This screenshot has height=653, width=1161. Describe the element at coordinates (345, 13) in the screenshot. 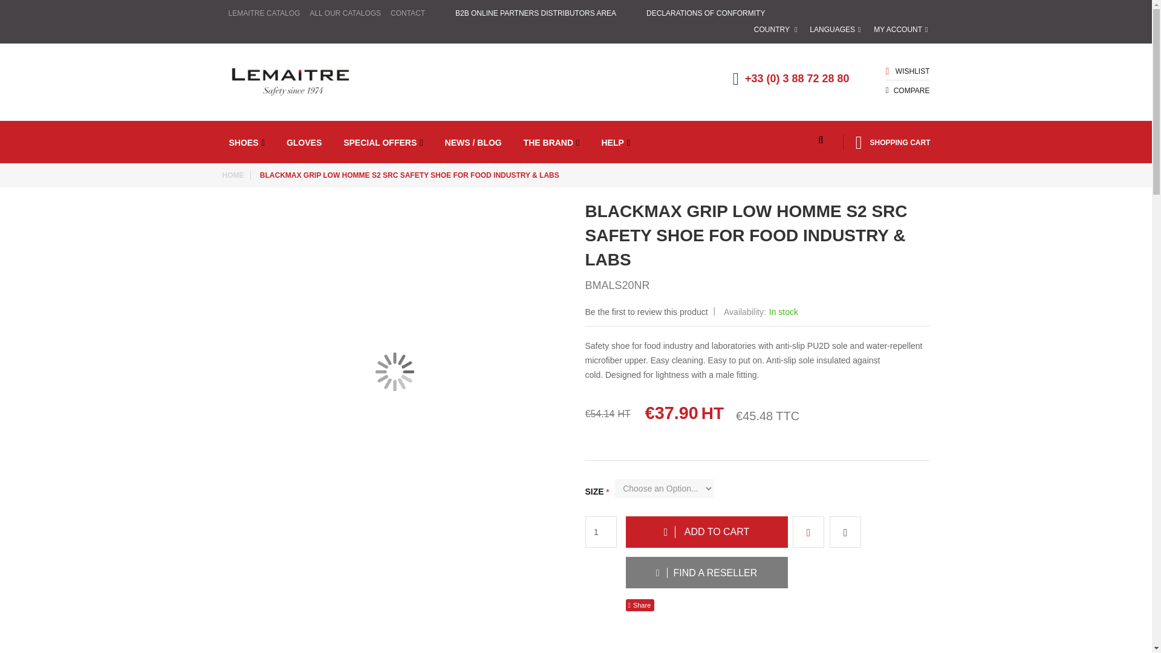

I see `ALL OUR CATALOGS` at that location.